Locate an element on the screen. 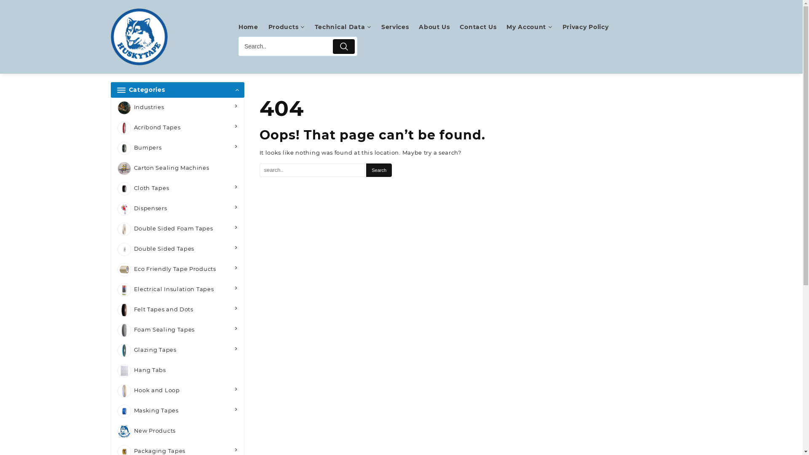  Masking Tapes is located at coordinates (178, 411).